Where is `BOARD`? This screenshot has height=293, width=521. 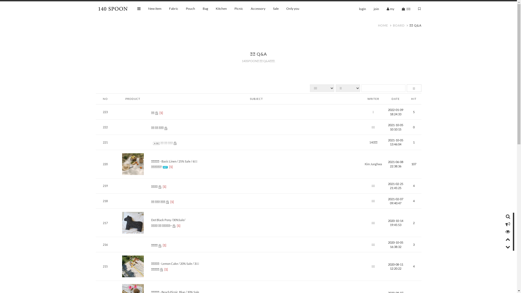
BOARD is located at coordinates (399, 26).